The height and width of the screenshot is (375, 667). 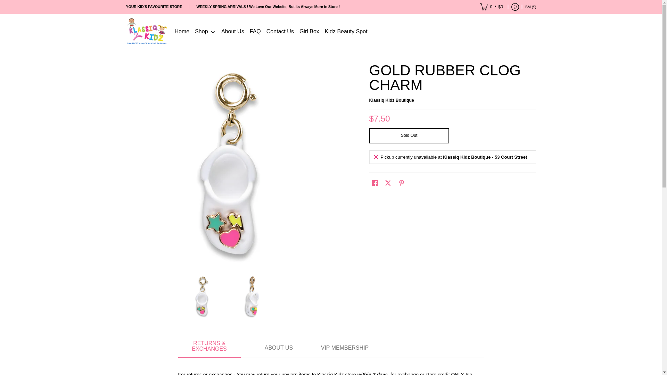 What do you see at coordinates (345, 348) in the screenshot?
I see `VIP Membership` at bounding box center [345, 348].